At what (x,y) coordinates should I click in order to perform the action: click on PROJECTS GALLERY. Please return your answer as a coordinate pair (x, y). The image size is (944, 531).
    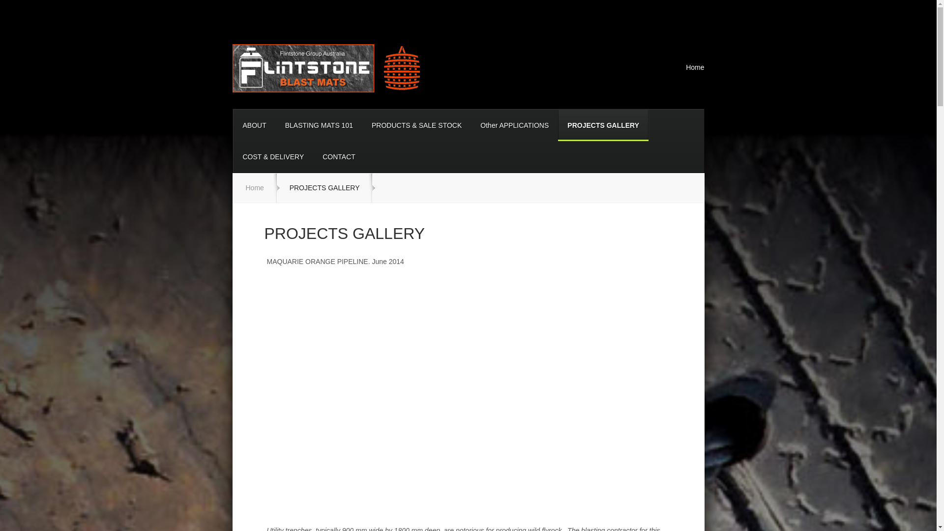
    Looking at the image, I should click on (603, 125).